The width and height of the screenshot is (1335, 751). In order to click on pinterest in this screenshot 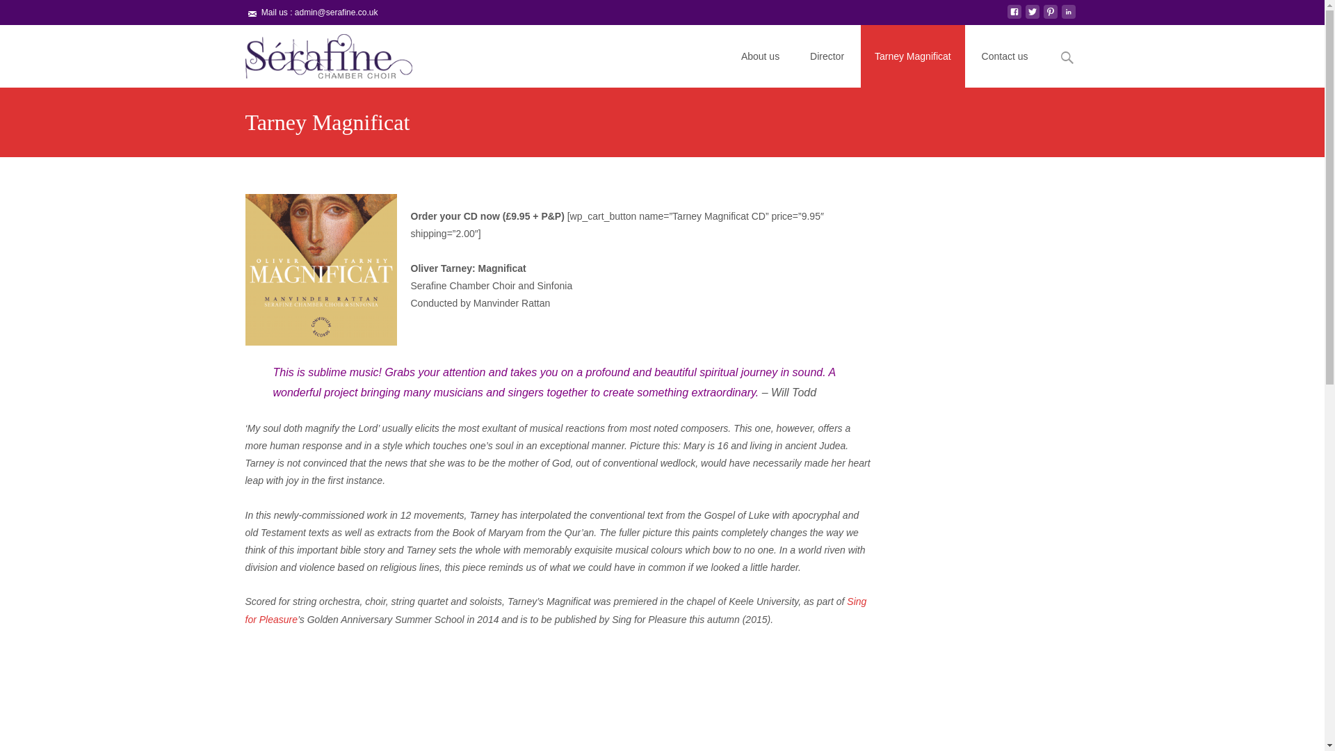, I will do `click(1050, 17)`.